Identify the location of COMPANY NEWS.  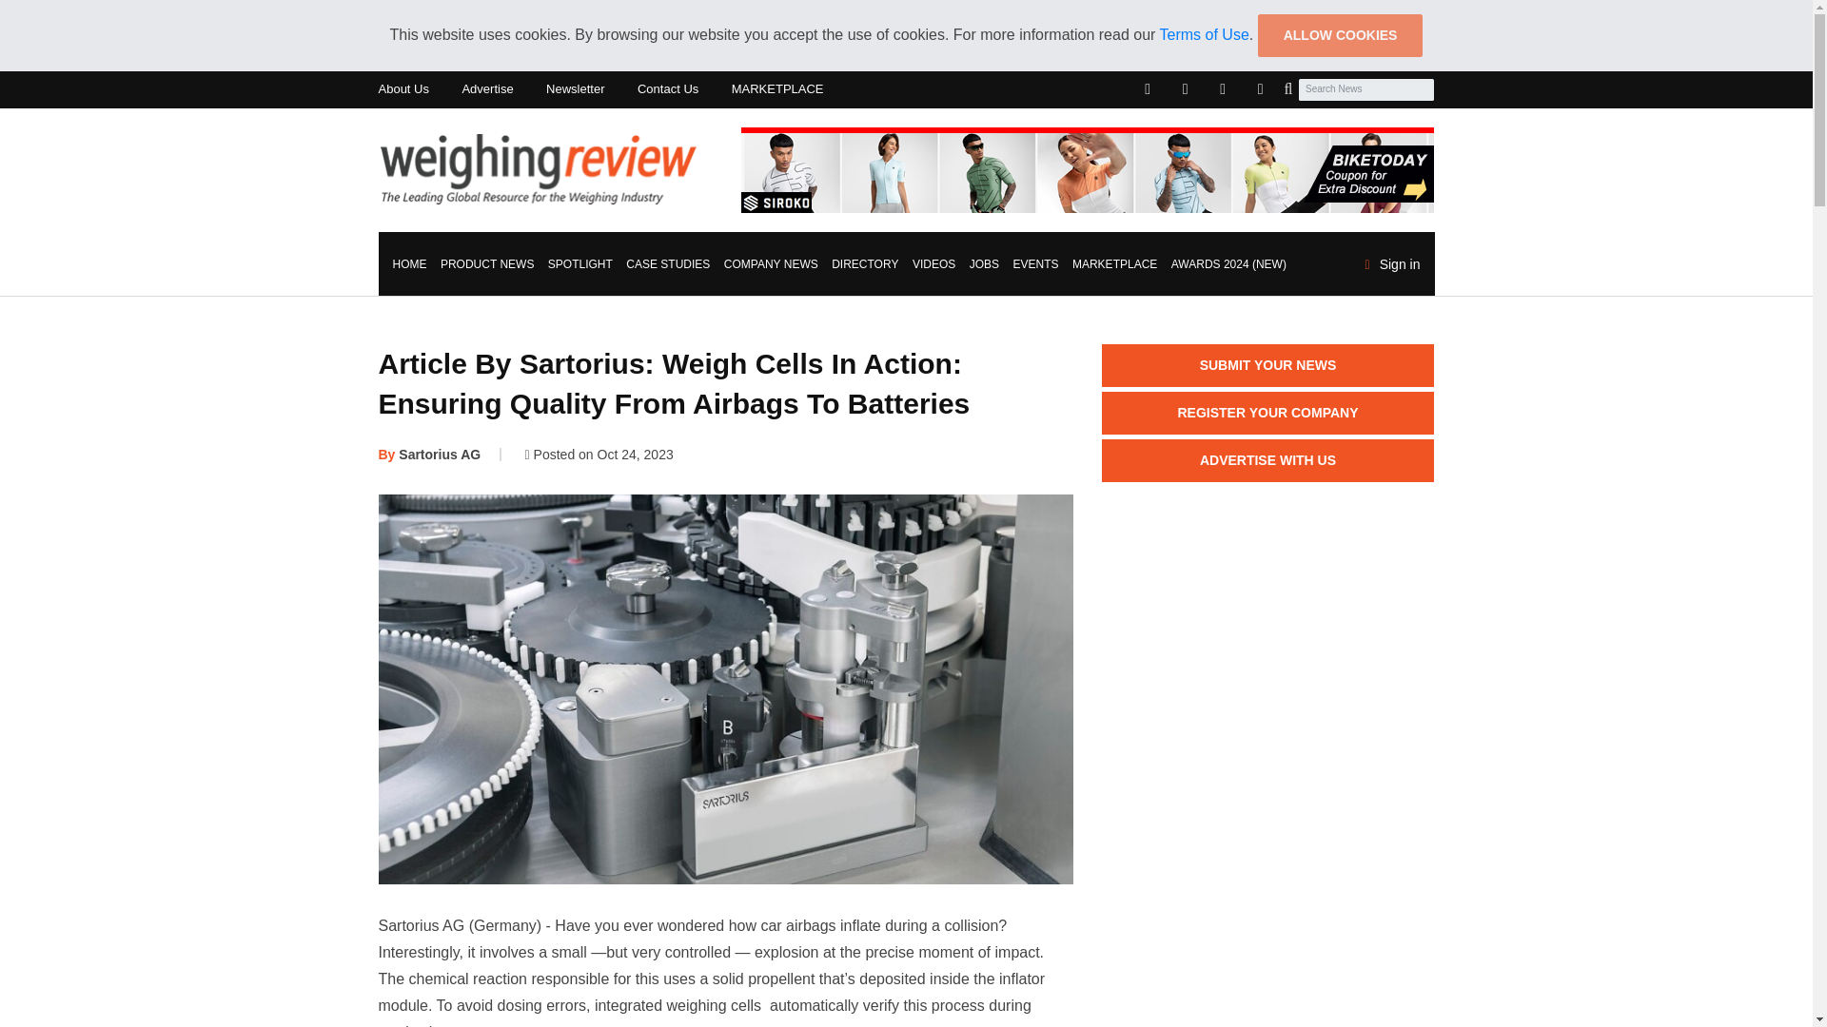
(771, 264).